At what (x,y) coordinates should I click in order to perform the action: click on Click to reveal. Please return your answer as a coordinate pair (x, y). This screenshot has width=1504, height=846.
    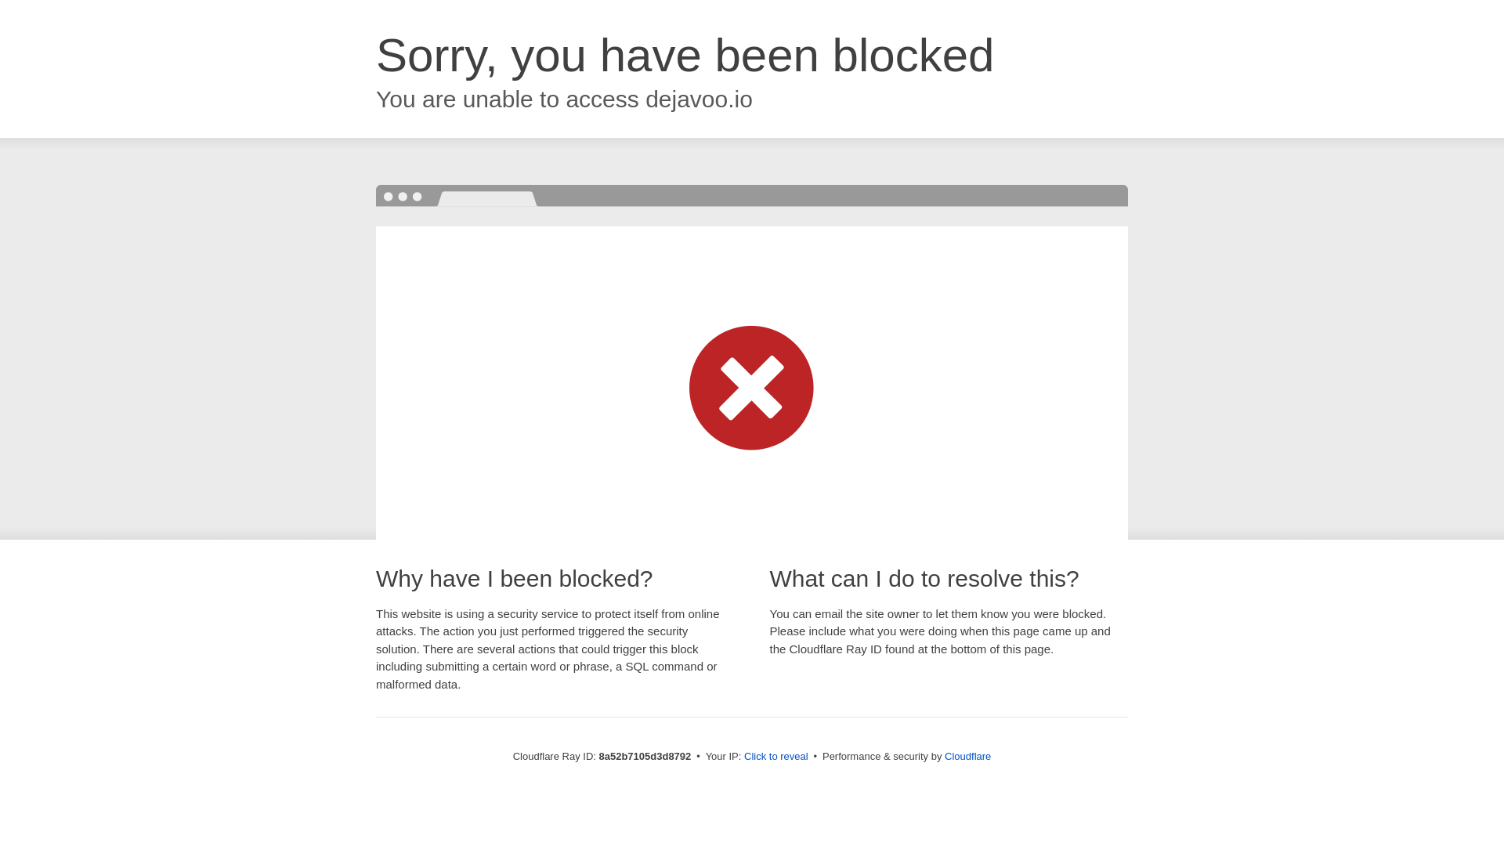
    Looking at the image, I should click on (776, 757).